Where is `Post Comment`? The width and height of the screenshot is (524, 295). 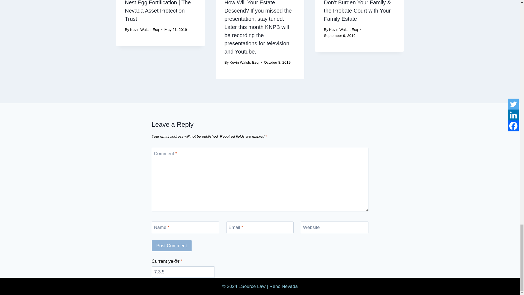
Post Comment is located at coordinates (172, 246).